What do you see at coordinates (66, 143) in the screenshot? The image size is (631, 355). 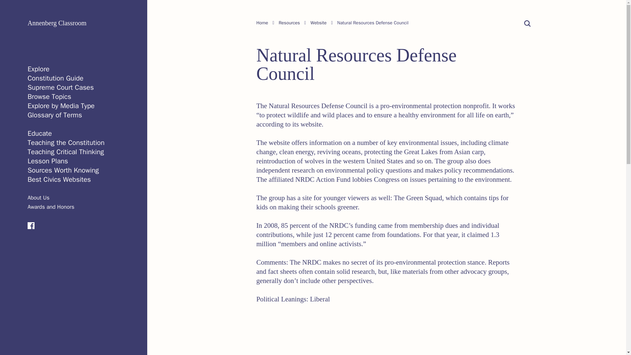 I see `Teaching the Constitution` at bounding box center [66, 143].